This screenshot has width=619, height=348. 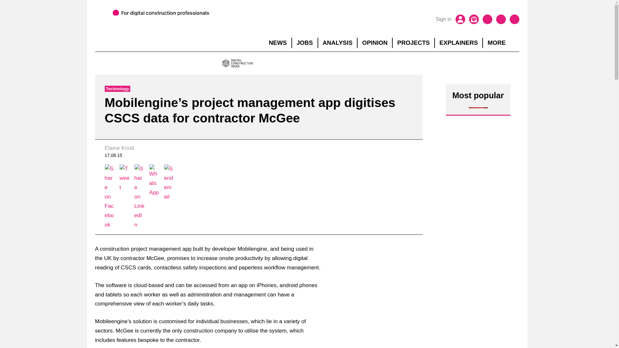 What do you see at coordinates (278, 43) in the screenshot?
I see `NEWS` at bounding box center [278, 43].